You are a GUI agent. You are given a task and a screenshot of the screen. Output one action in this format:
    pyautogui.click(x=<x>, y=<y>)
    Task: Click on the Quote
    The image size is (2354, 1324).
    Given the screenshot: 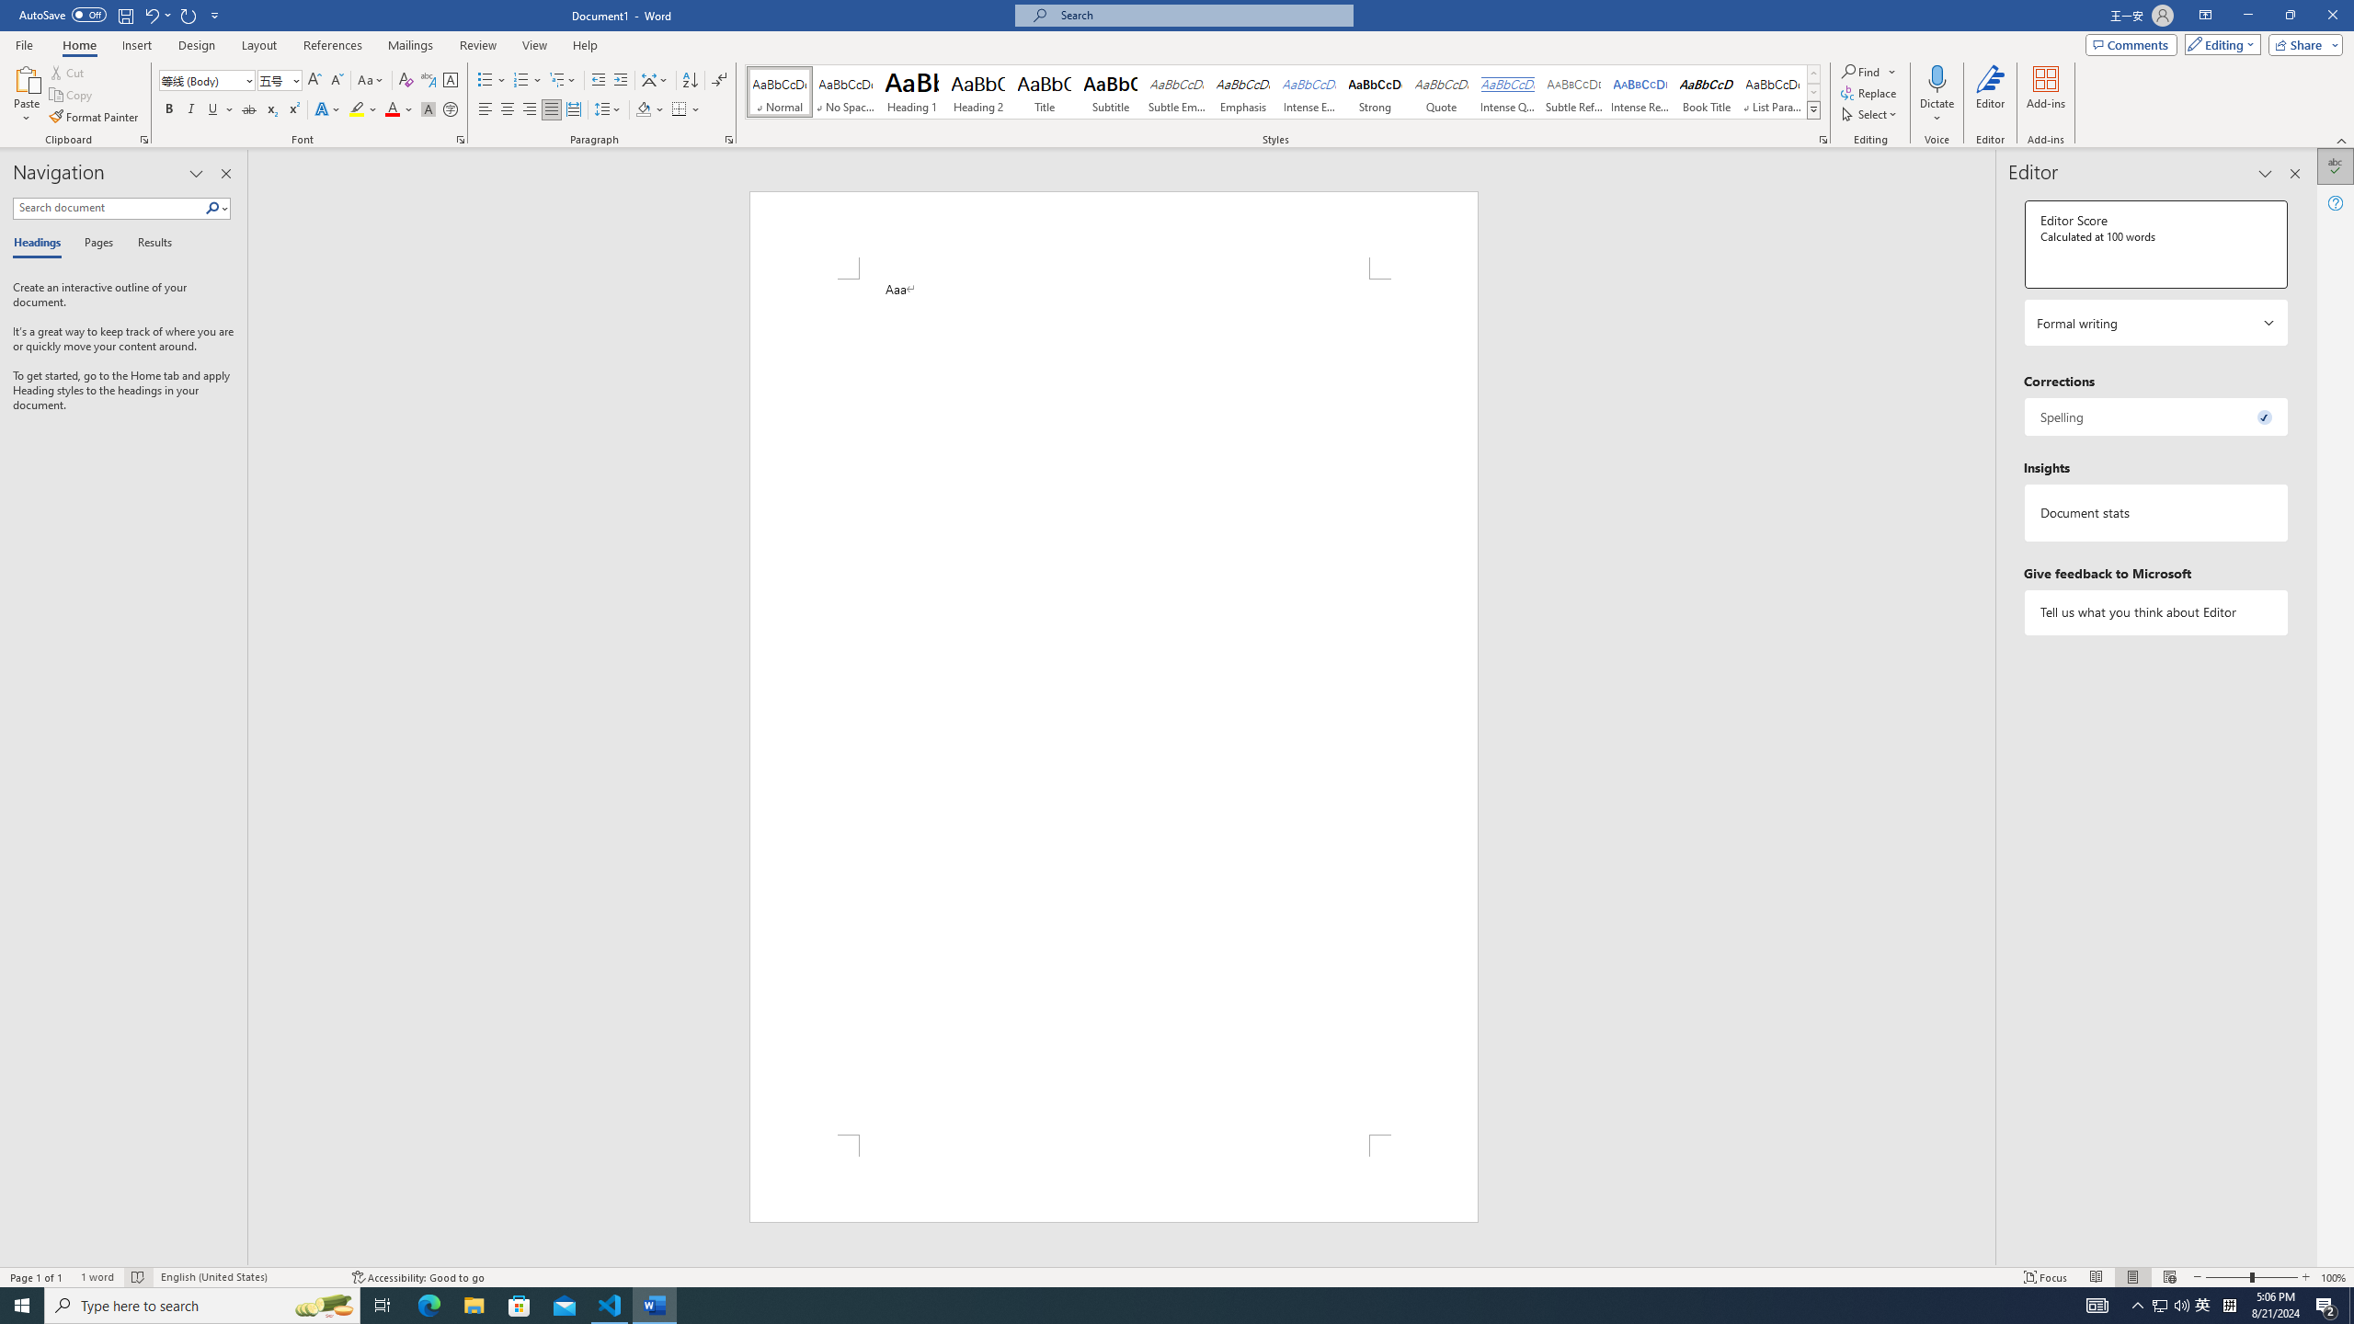 What is the action you would take?
    pyautogui.click(x=1442, y=92)
    